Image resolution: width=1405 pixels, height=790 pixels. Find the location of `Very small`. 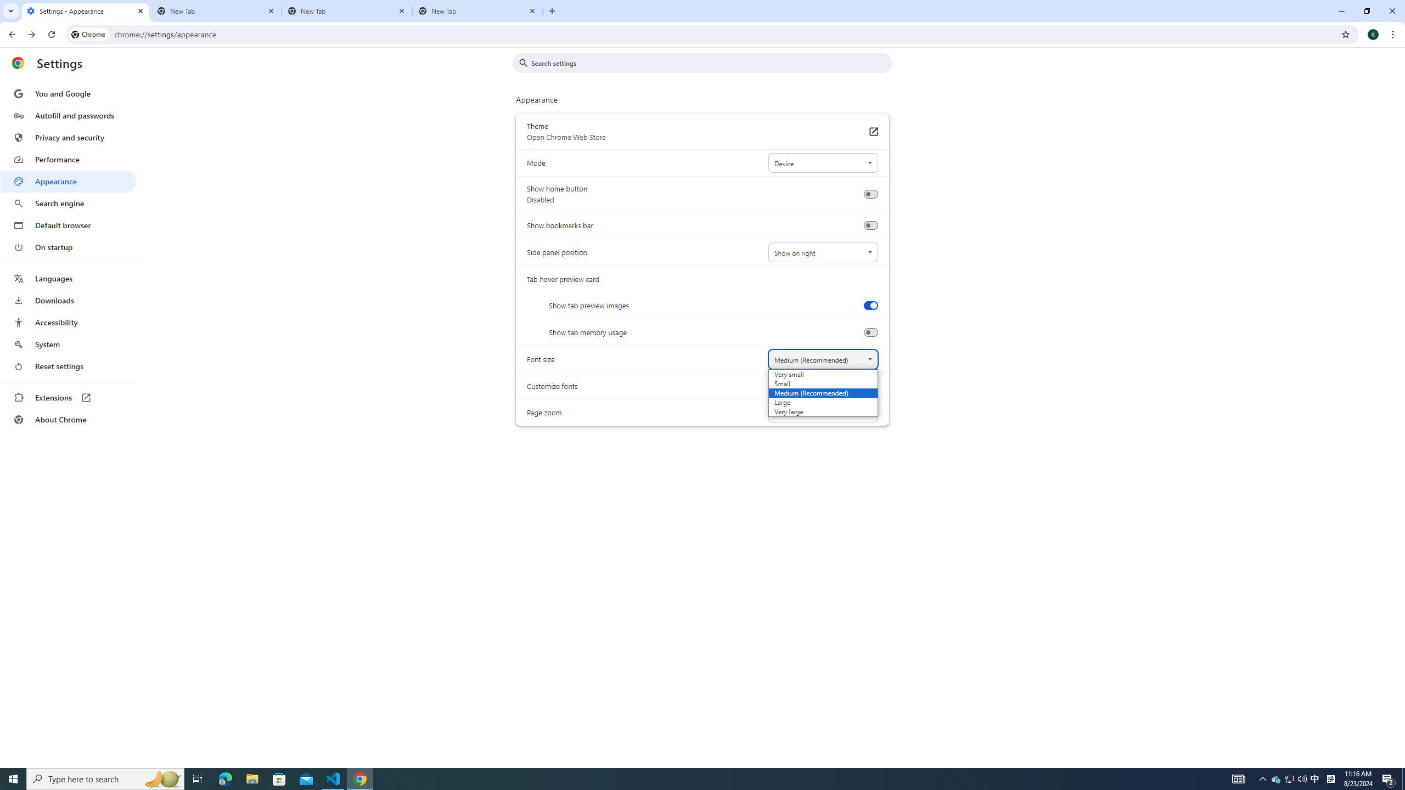

Very small is located at coordinates (808, 374).